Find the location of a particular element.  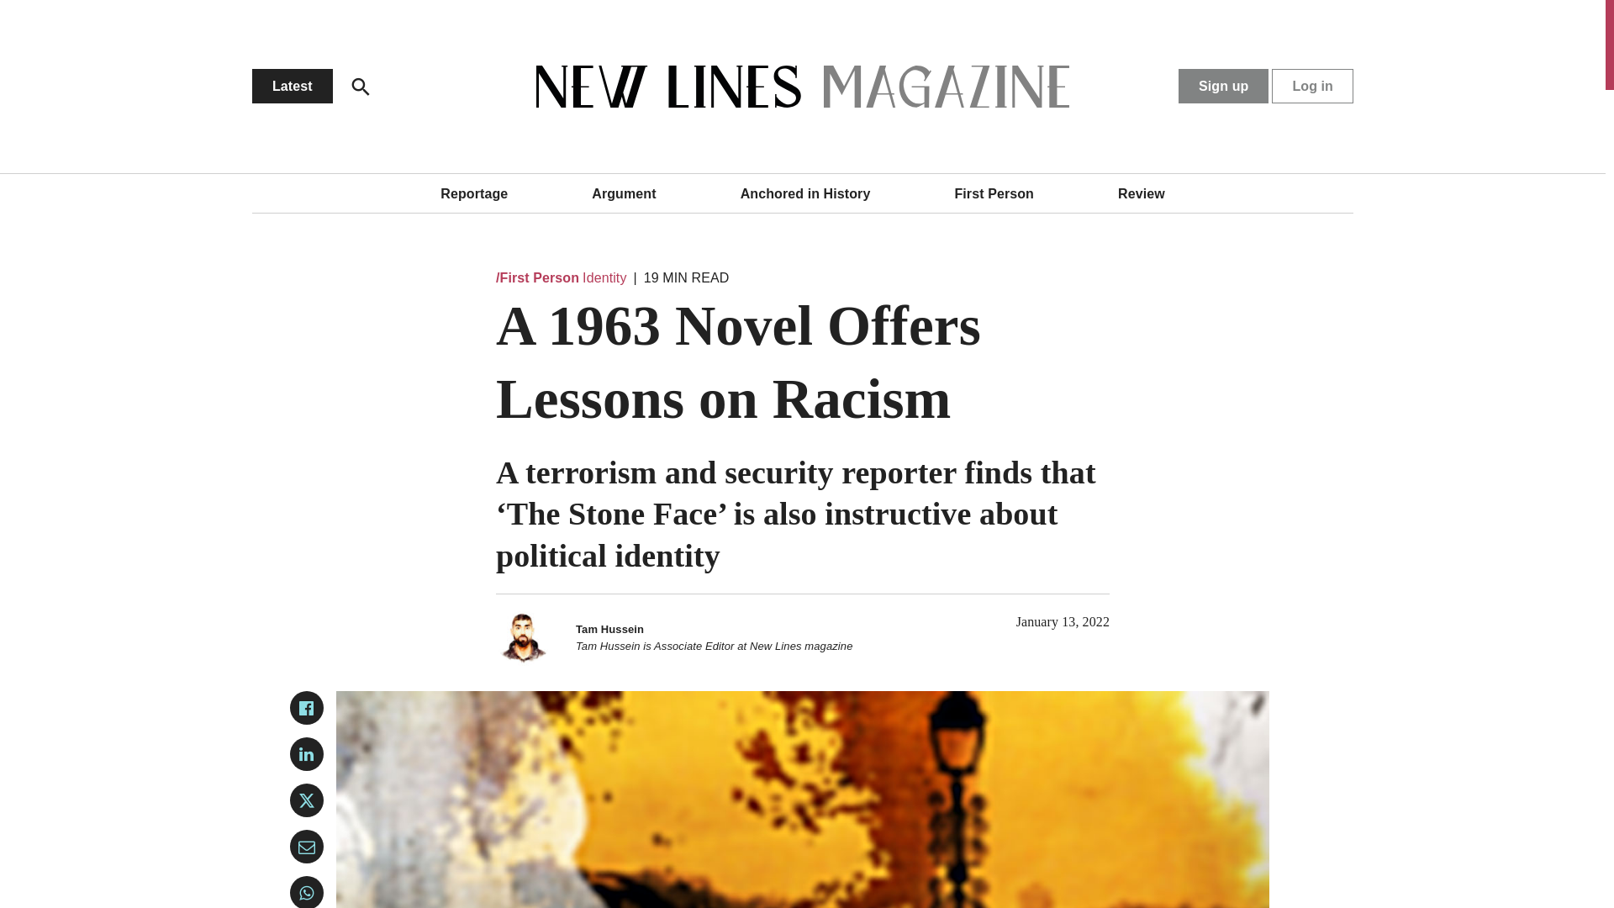

Identity is located at coordinates (604, 277).